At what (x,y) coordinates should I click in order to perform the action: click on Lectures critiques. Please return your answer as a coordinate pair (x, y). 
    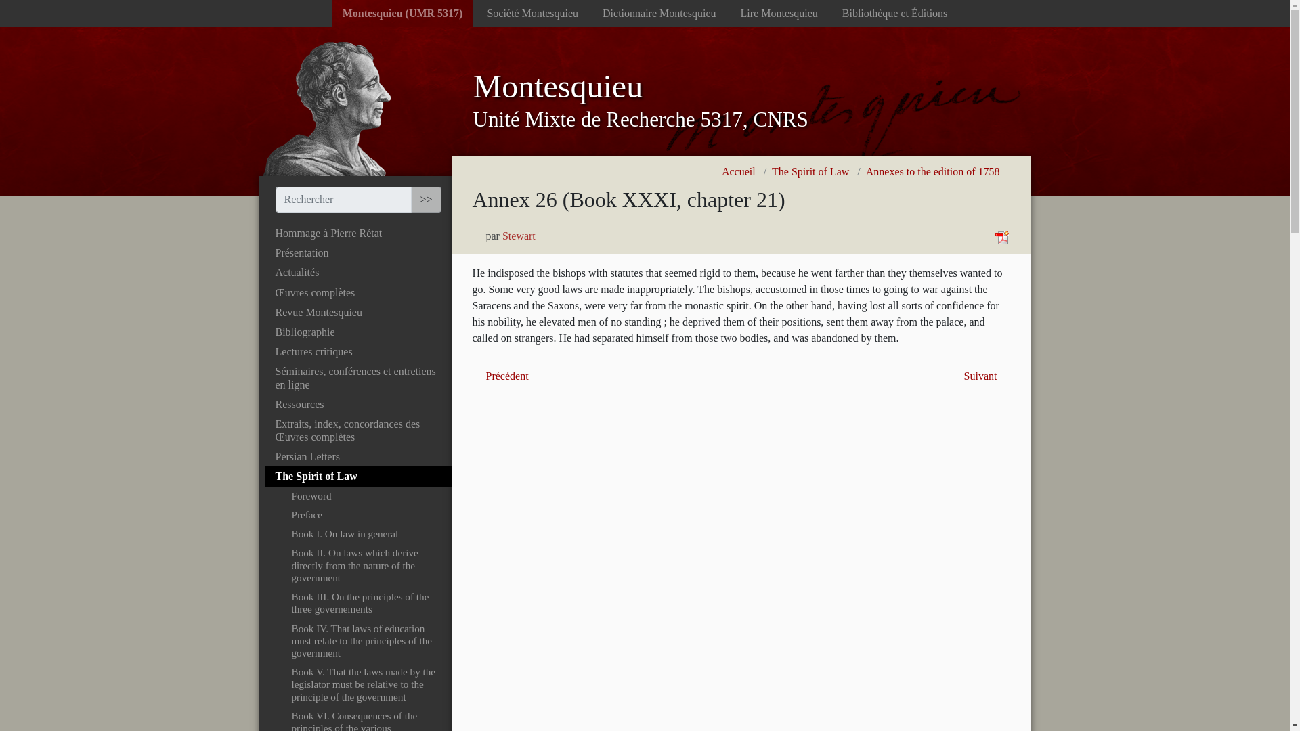
    Looking at the image, I should click on (357, 351).